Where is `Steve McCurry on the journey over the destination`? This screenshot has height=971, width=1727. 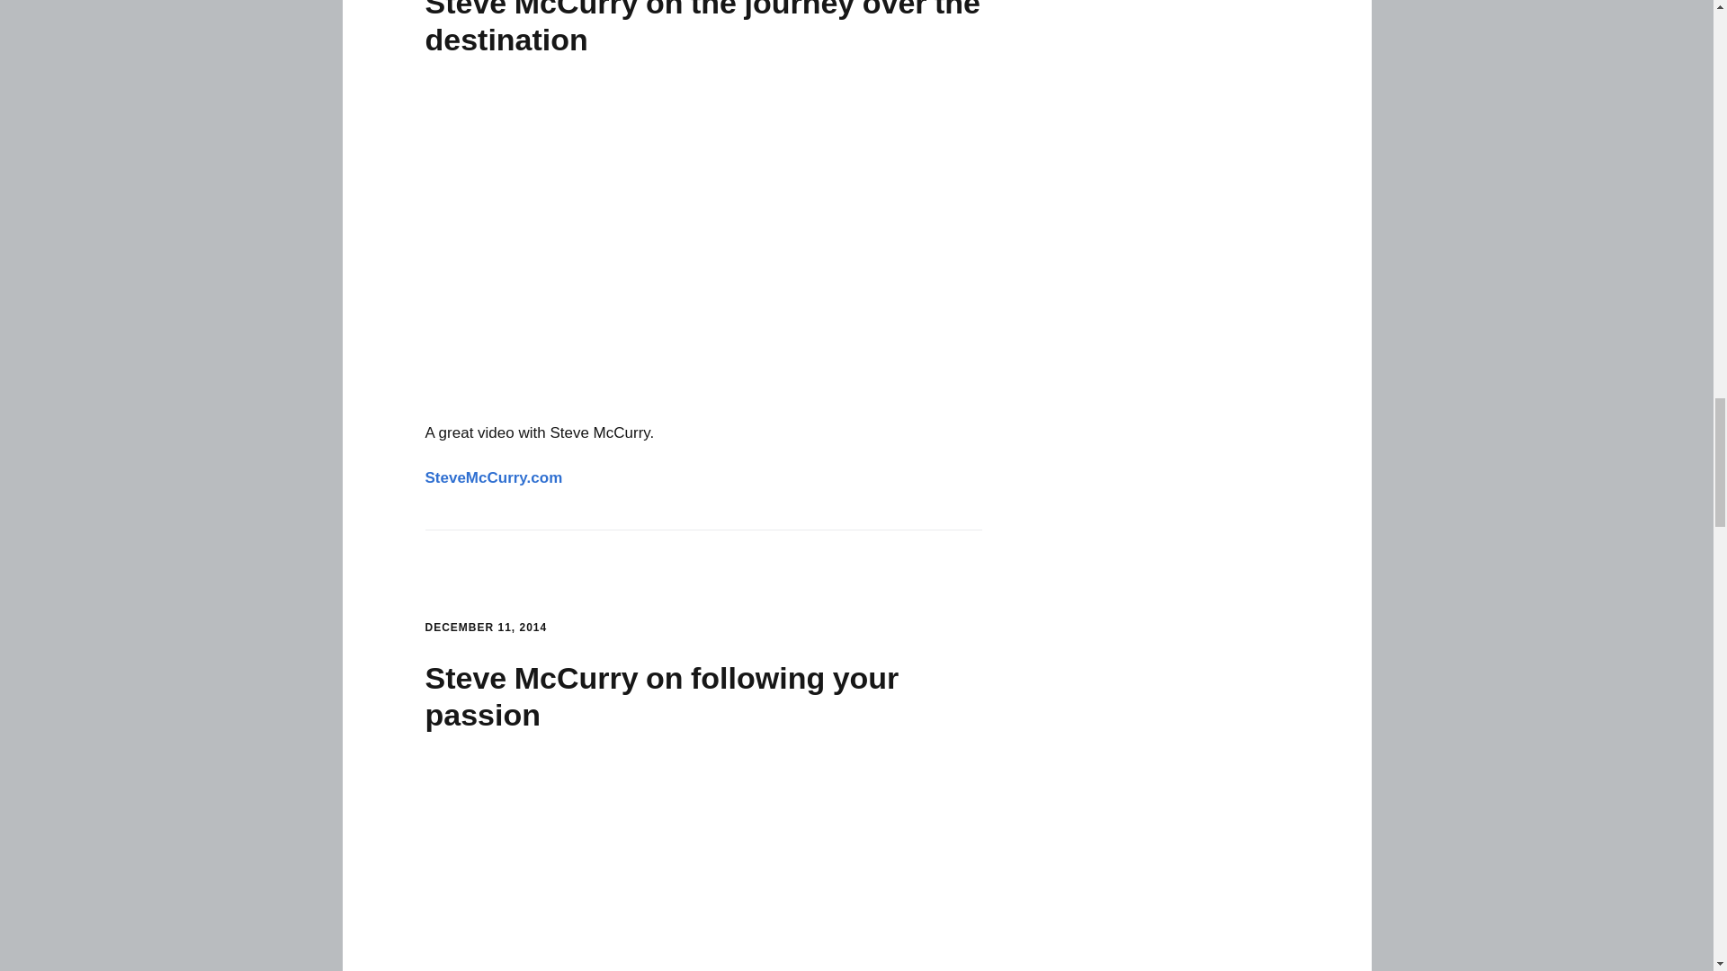 Steve McCurry on the journey over the destination is located at coordinates (703, 245).